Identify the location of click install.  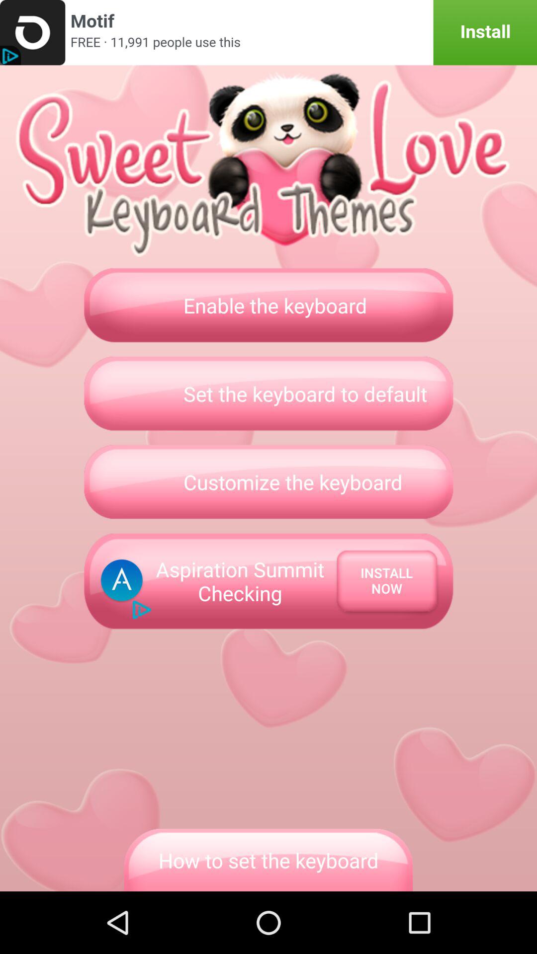
(268, 33).